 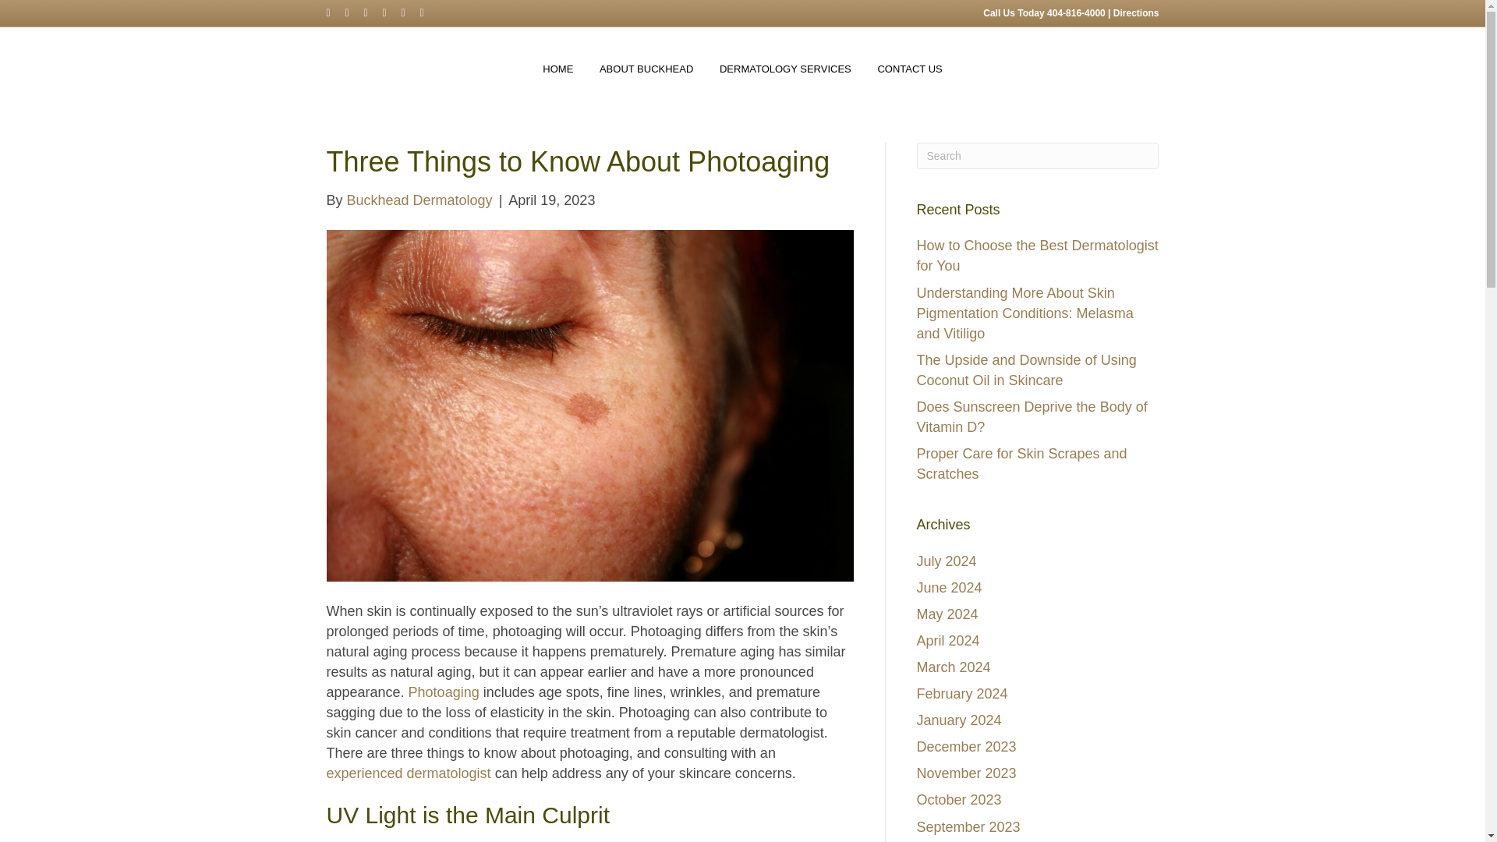 What do you see at coordinates (373, 12) in the screenshot?
I see `Google-maps` at bounding box center [373, 12].